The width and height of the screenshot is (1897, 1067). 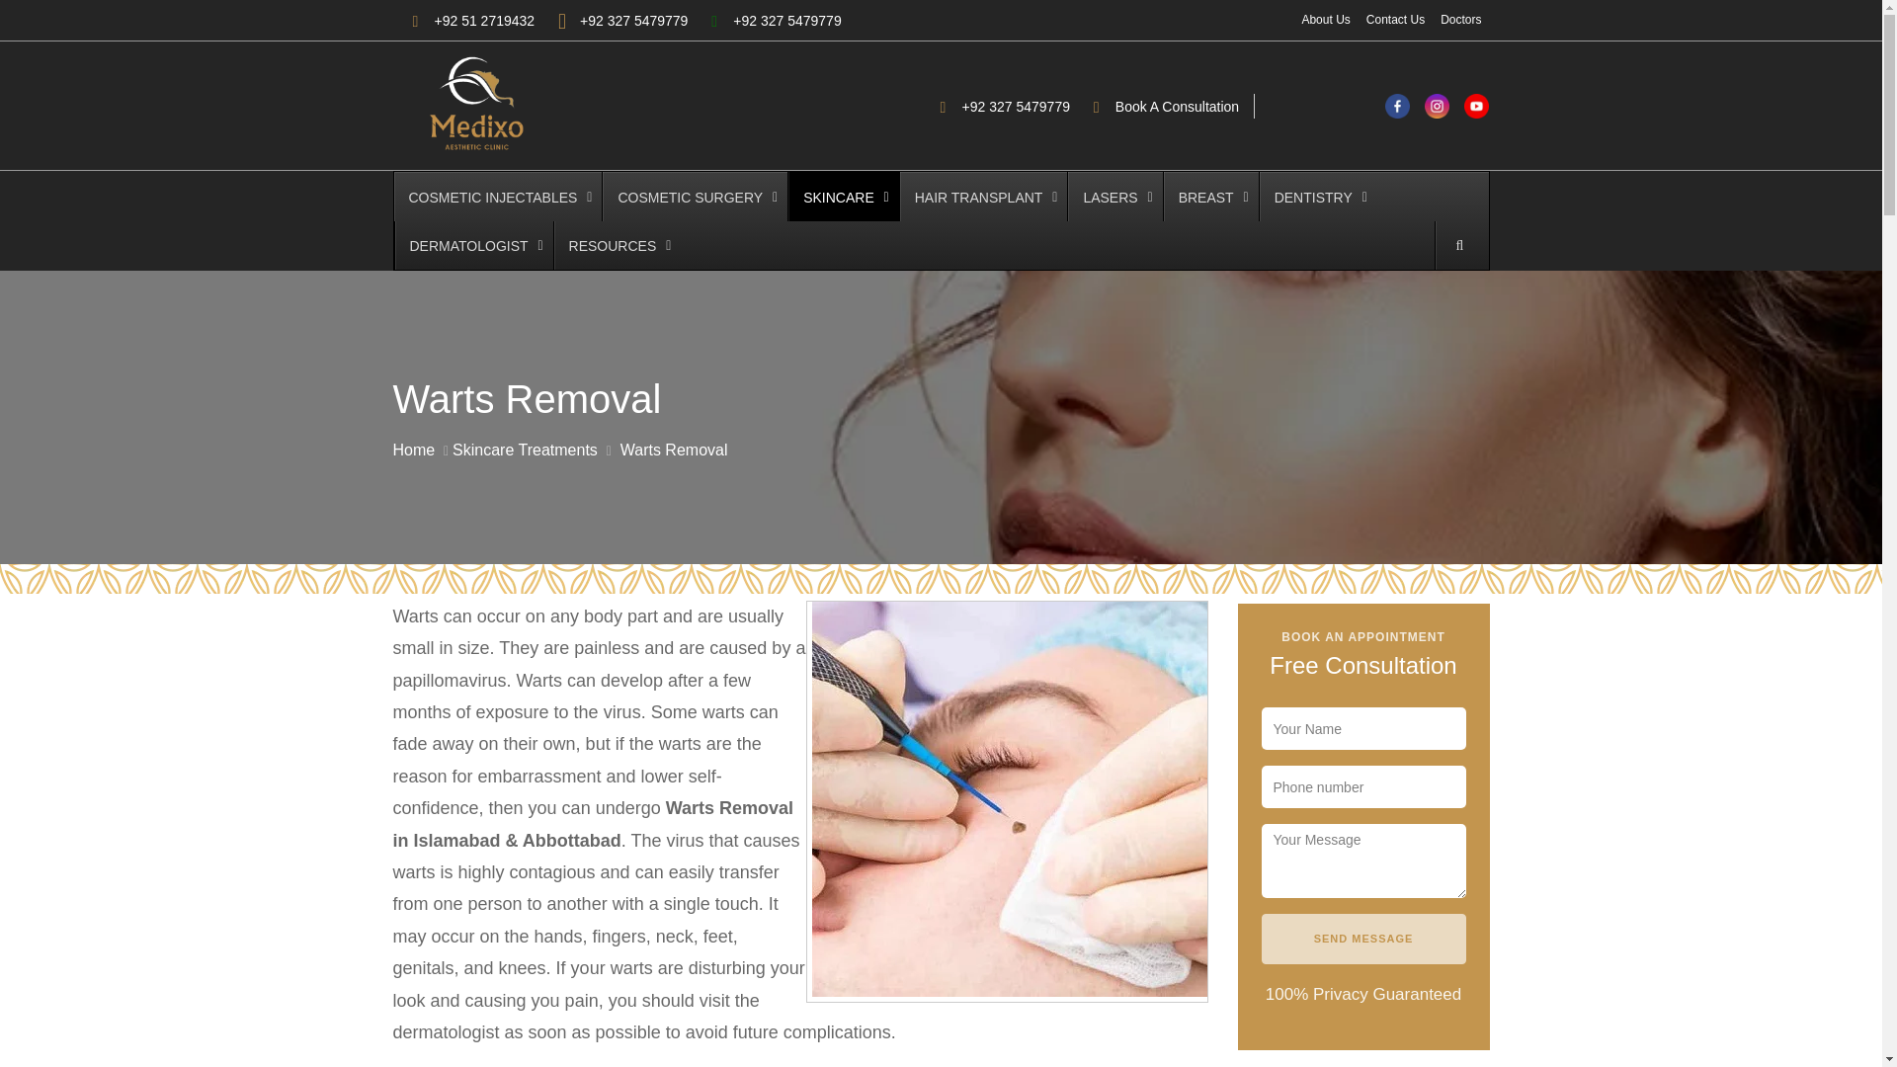 I want to click on About Us, so click(x=1325, y=20).